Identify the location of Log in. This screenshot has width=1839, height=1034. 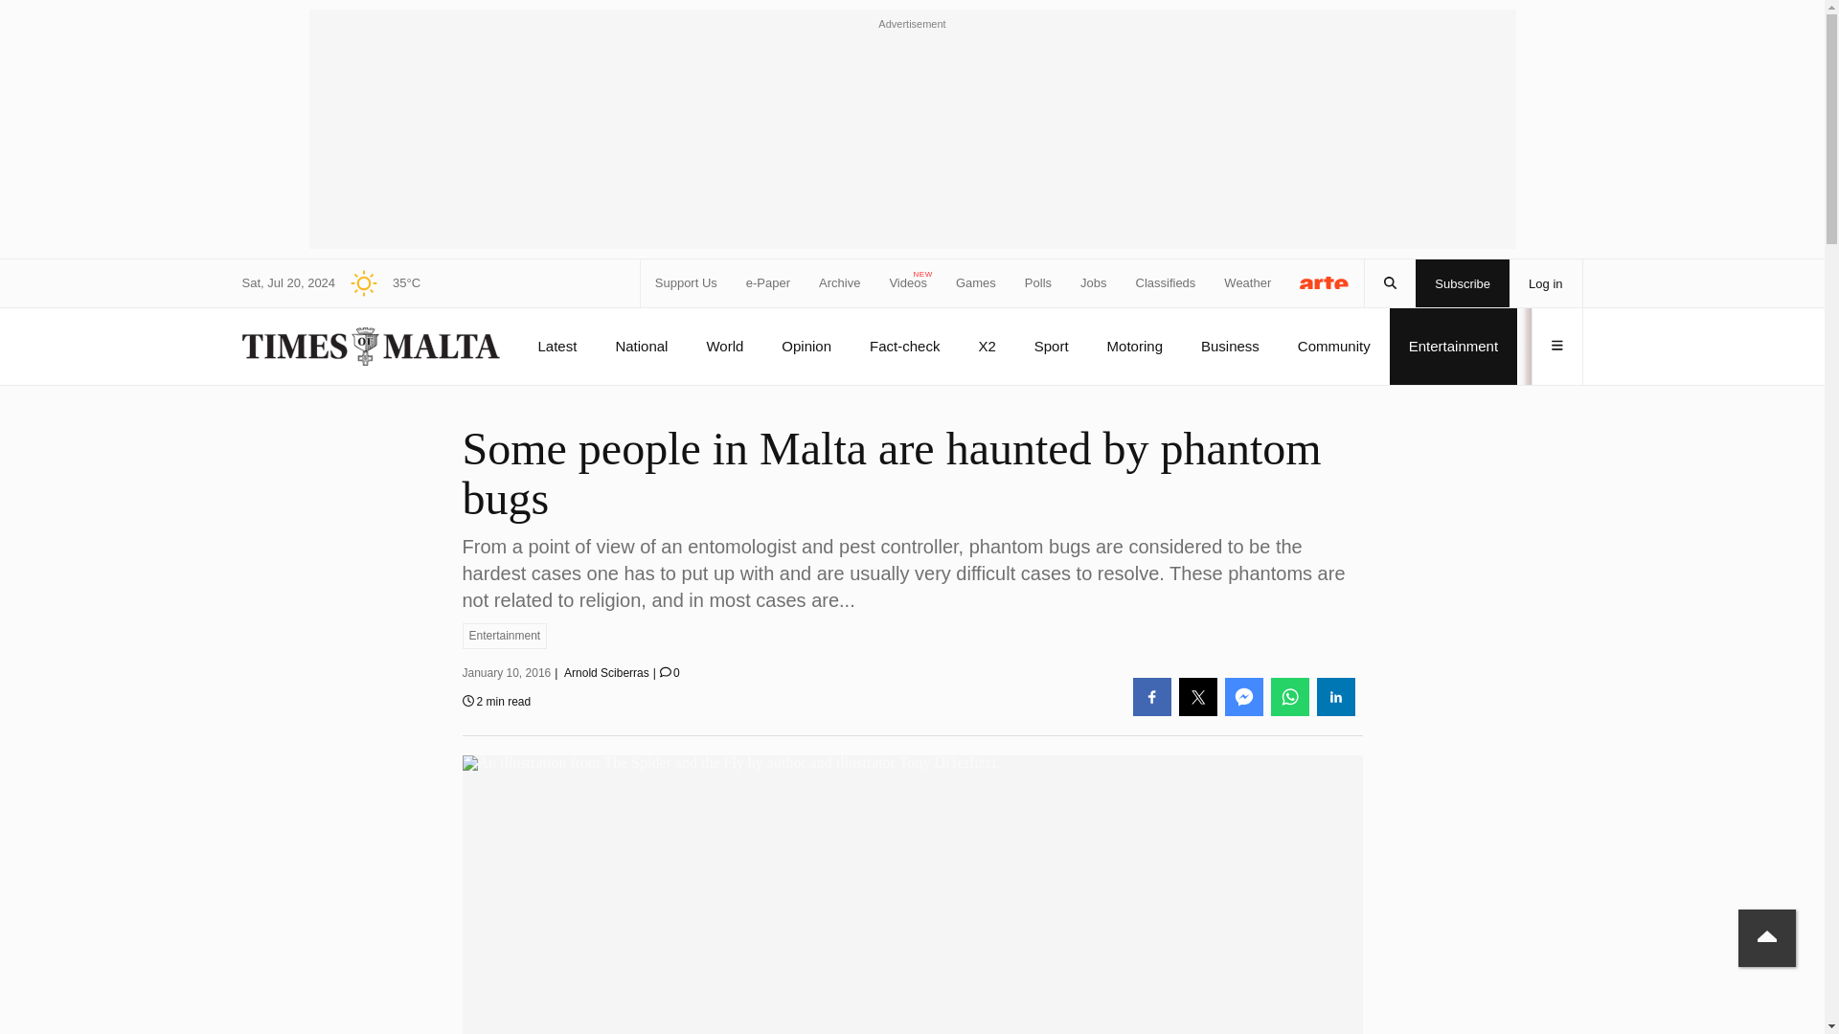
(1546, 283).